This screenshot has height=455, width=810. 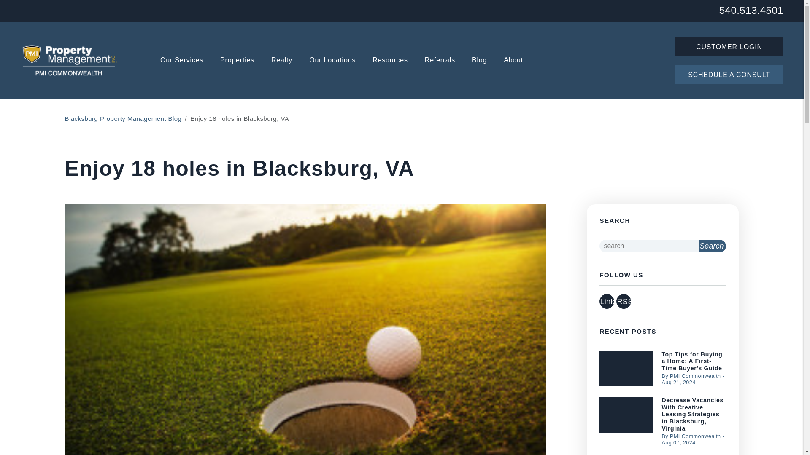 I want to click on opens in a new window, so click(x=607, y=301).